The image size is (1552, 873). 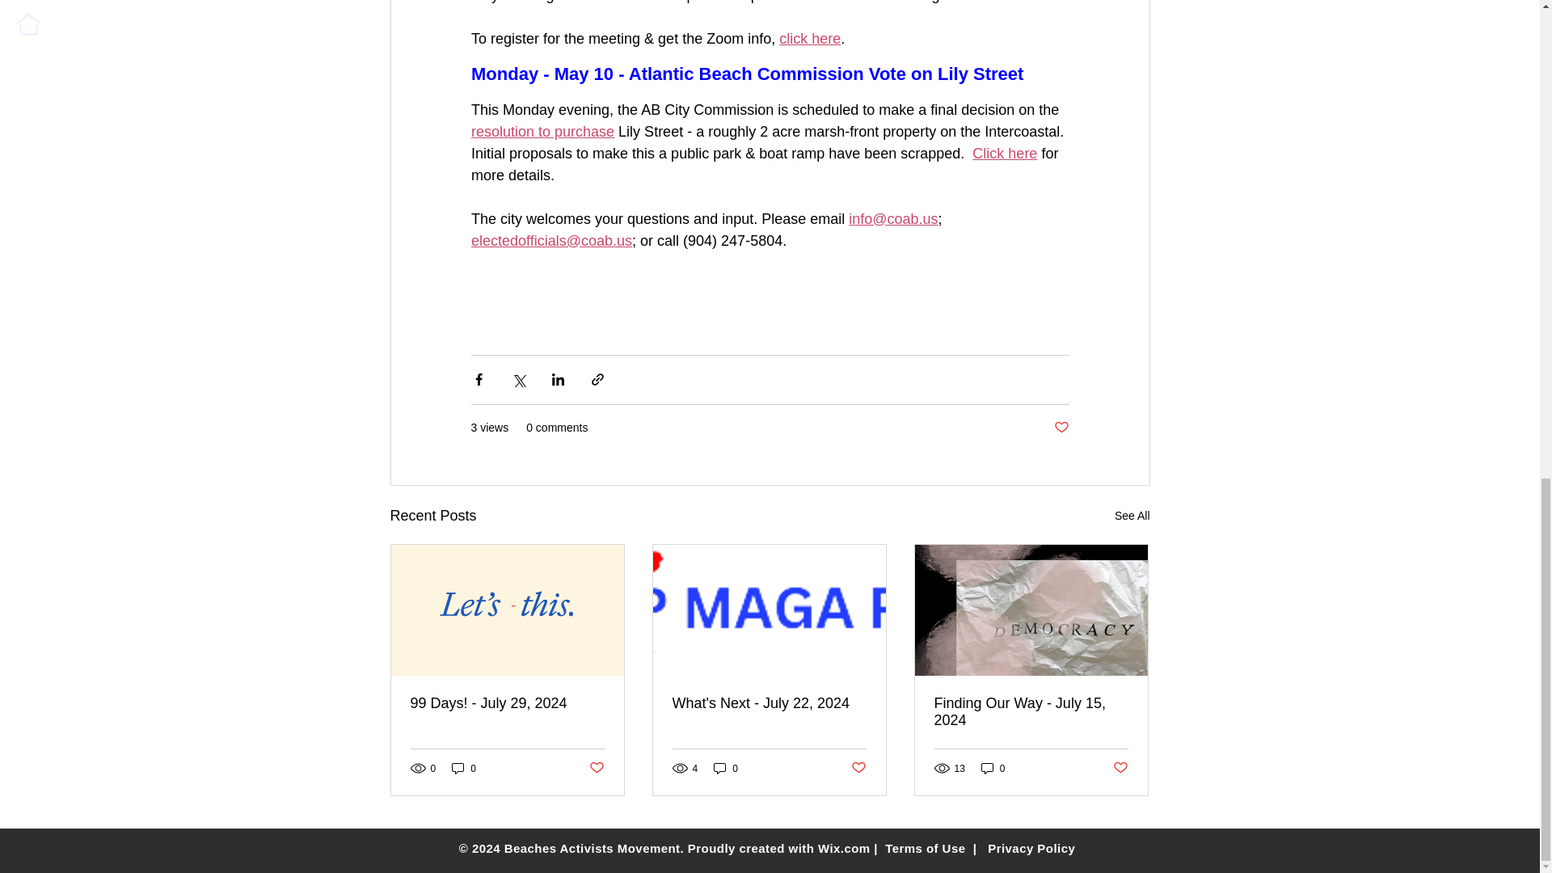 What do you see at coordinates (464, 768) in the screenshot?
I see `0` at bounding box center [464, 768].